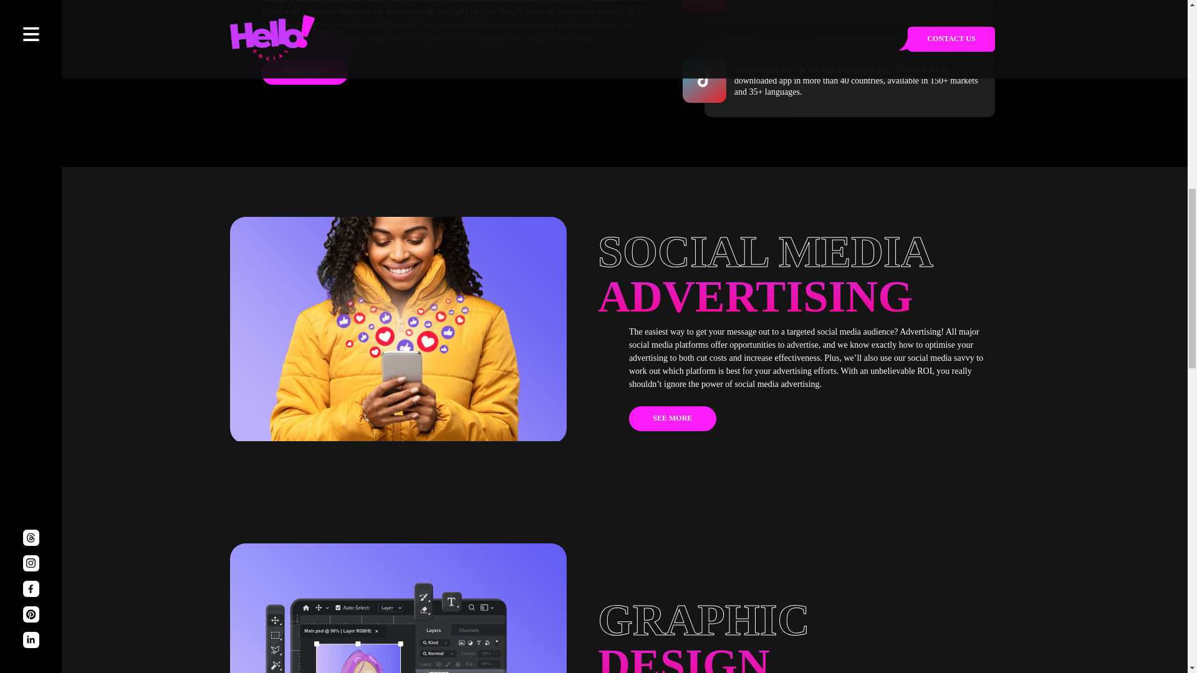 The image size is (1197, 673). Describe the element at coordinates (672, 419) in the screenshot. I see `SEE MORE` at that location.